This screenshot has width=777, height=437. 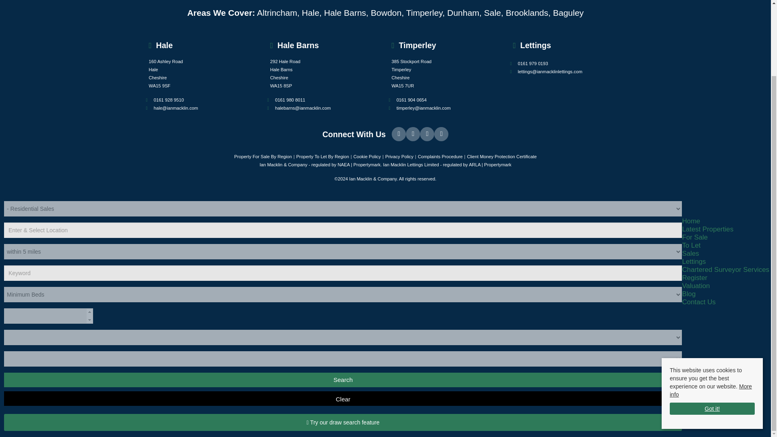 I want to click on Property For Sale By Region, so click(x=263, y=156).